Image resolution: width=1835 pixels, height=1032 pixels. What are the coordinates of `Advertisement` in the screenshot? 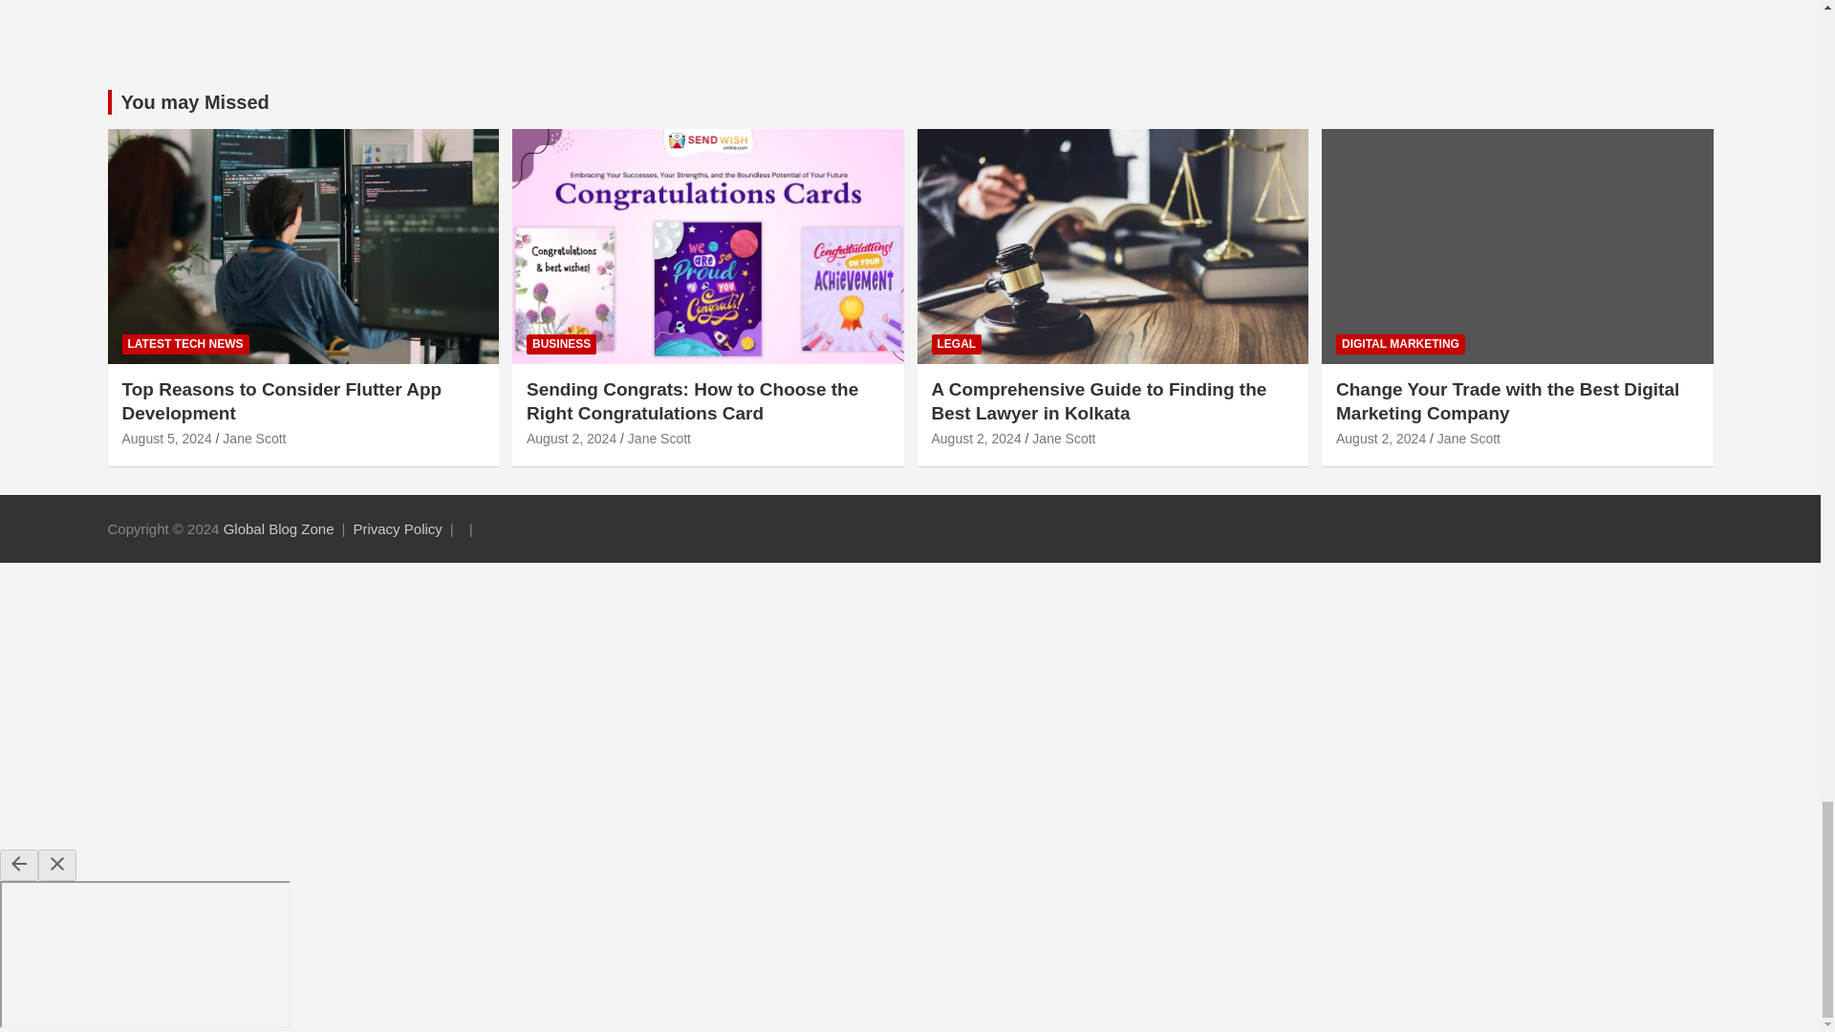 It's located at (909, 40).